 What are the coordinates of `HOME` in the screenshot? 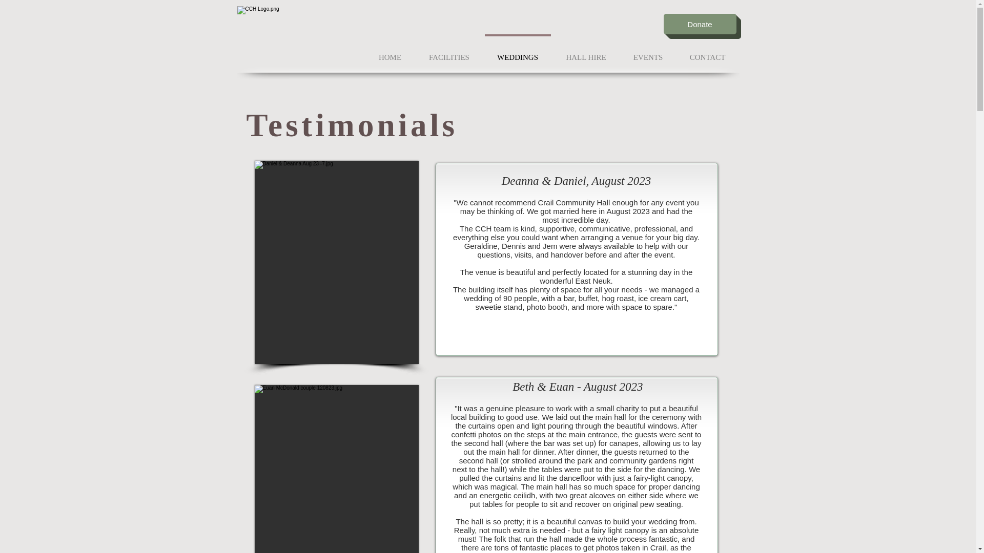 It's located at (390, 52).